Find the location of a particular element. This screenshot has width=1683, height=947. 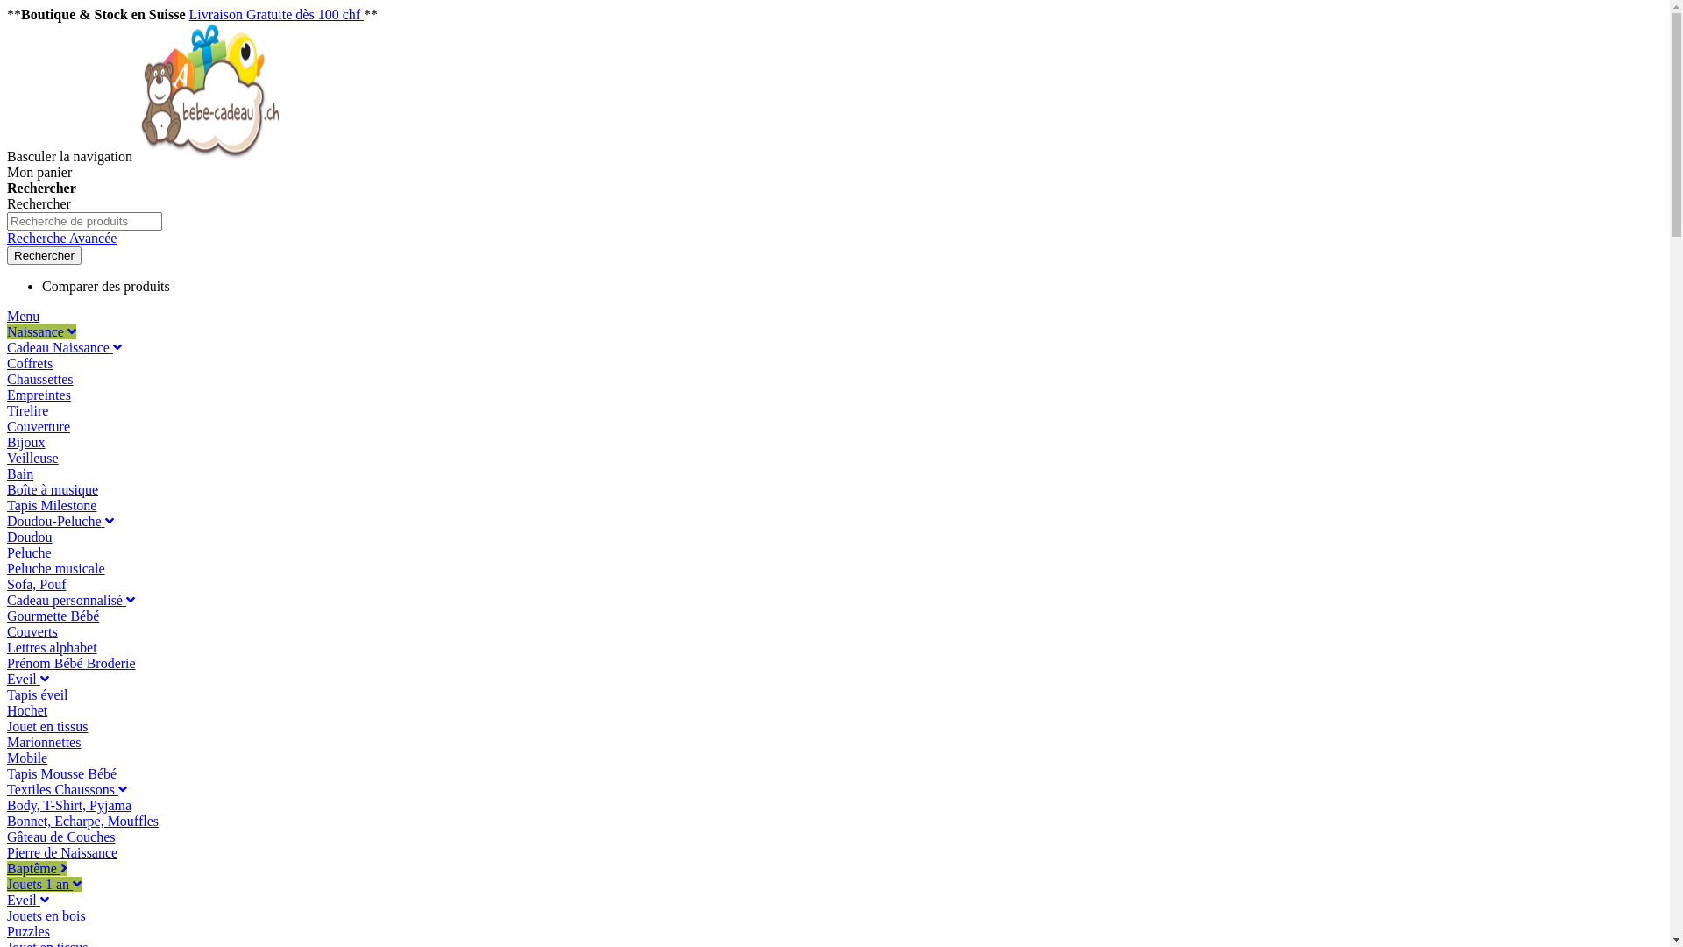

Cadeau Naissance is located at coordinates (65, 347).